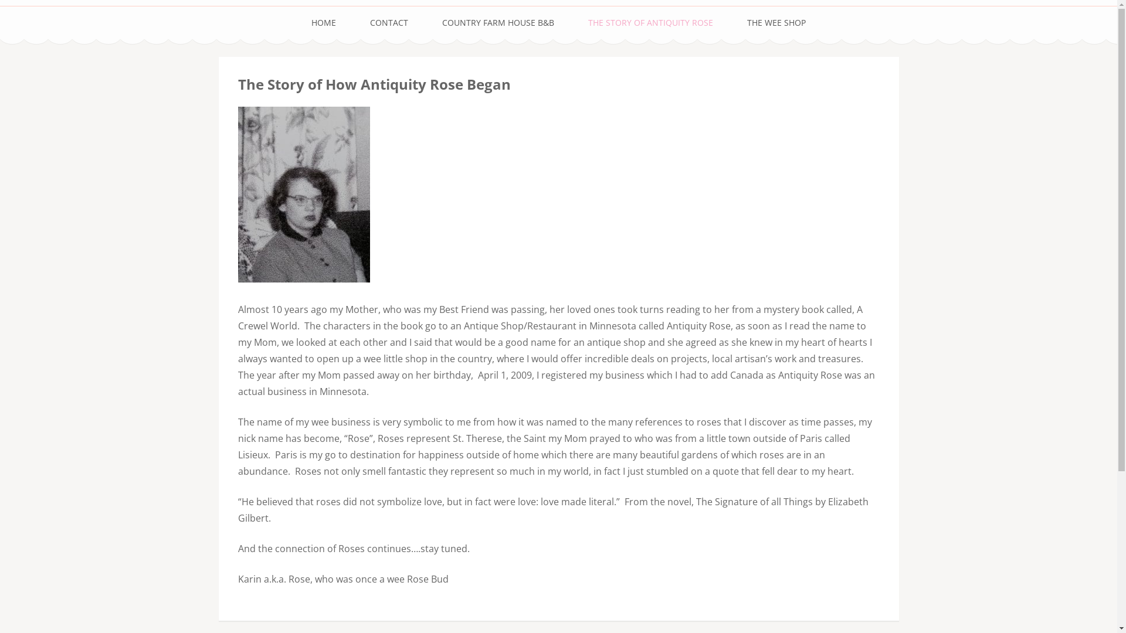 The width and height of the screenshot is (1126, 633). What do you see at coordinates (324, 23) in the screenshot?
I see `HOME` at bounding box center [324, 23].